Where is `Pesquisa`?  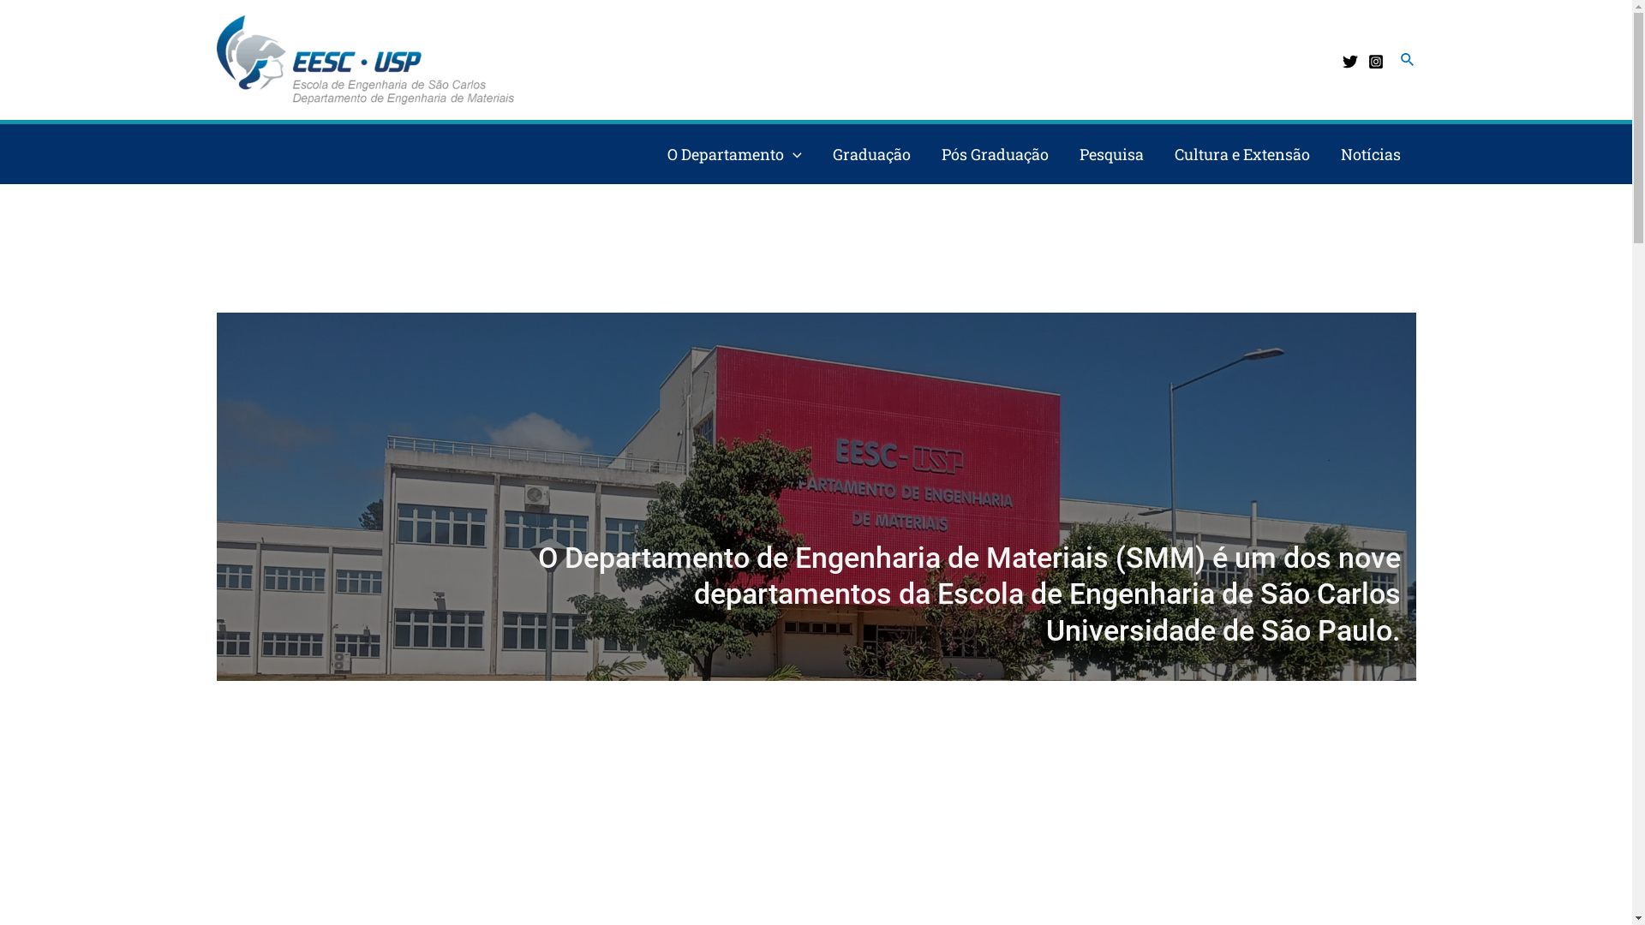
Pesquisa is located at coordinates (1112, 154).